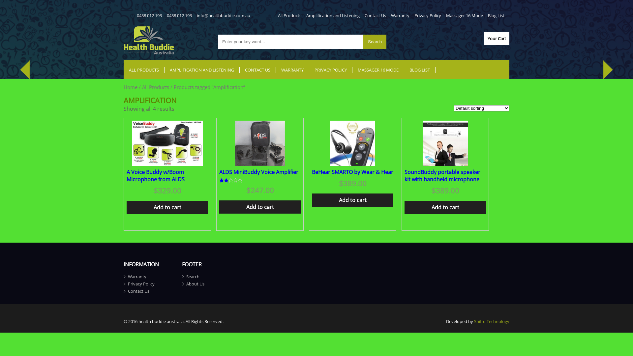 The width and height of the screenshot is (633, 356). I want to click on BLOG LIST, so click(420, 70).